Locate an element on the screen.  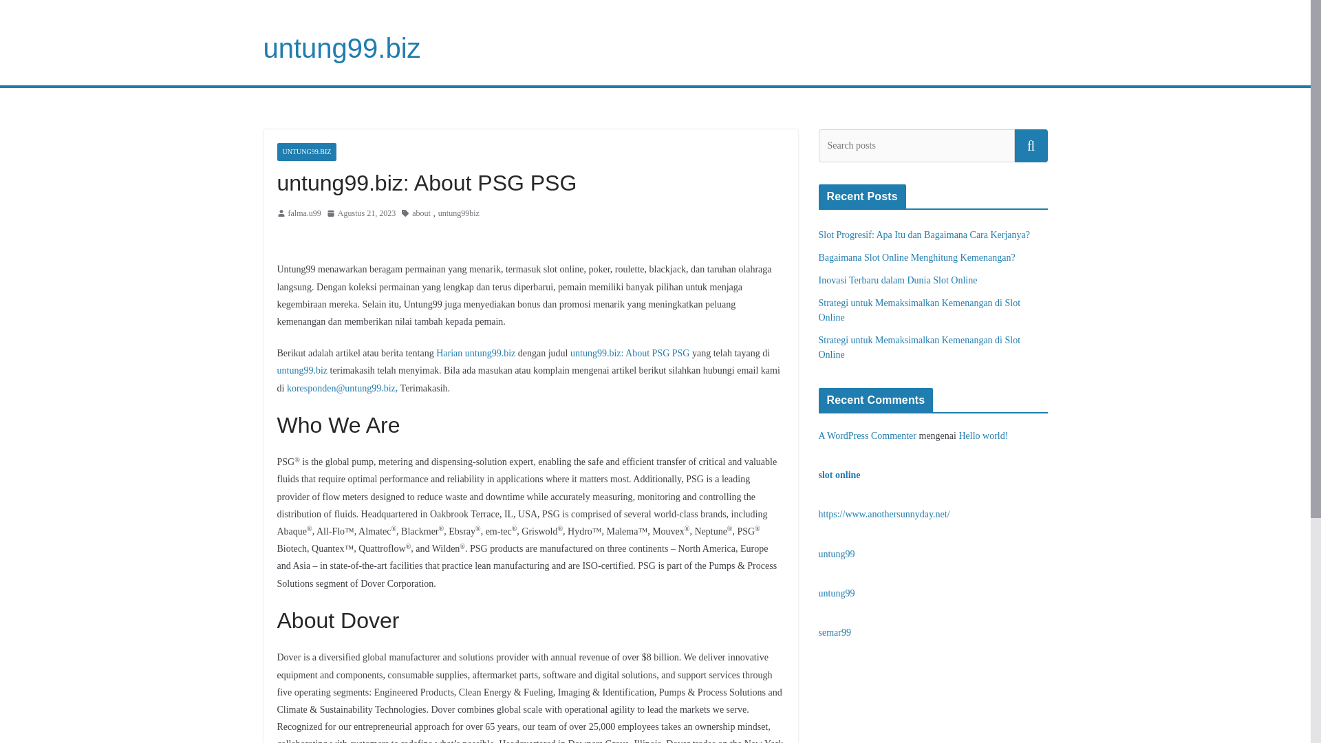
Inovasi Terbaru dalam Dunia Slot Online is located at coordinates (898, 279).